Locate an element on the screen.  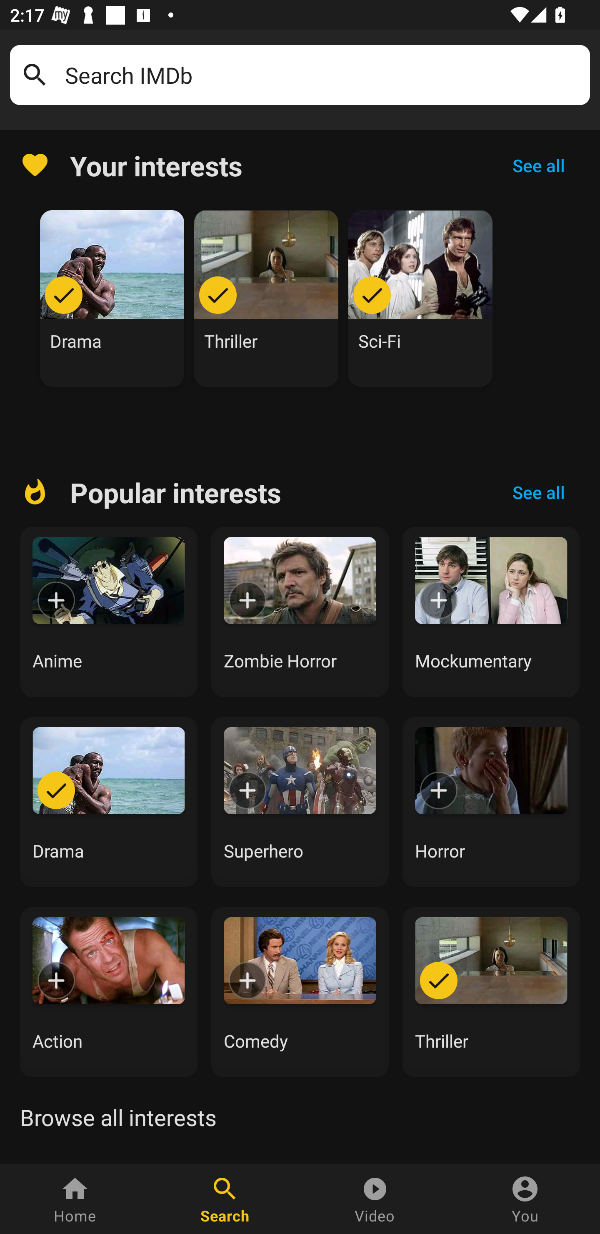
Superhero is located at coordinates (300, 802).